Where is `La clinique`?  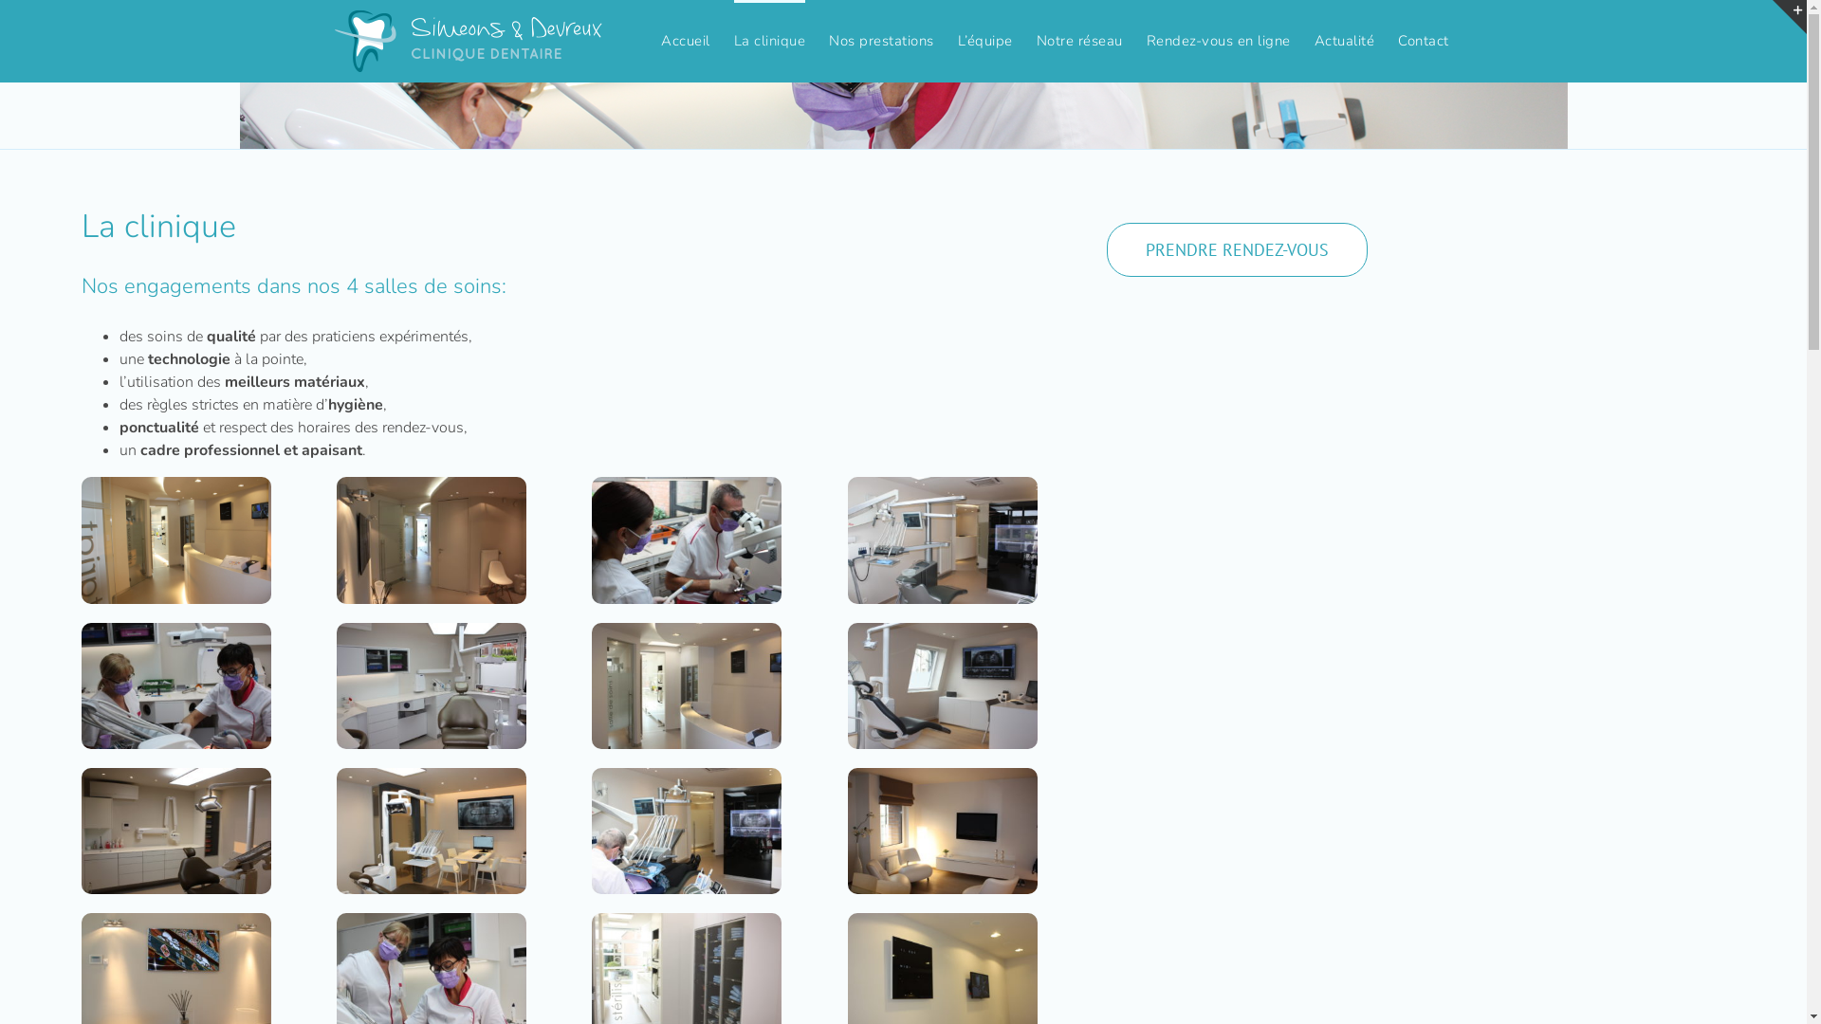 La clinique is located at coordinates (432, 634).